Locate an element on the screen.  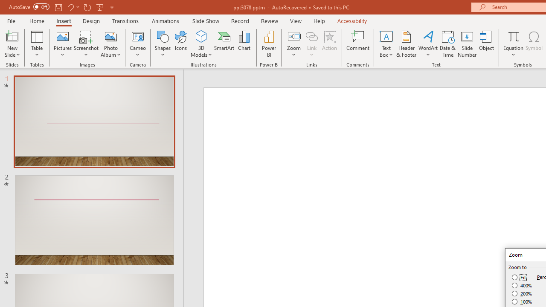
SmartArt... is located at coordinates (224, 43).